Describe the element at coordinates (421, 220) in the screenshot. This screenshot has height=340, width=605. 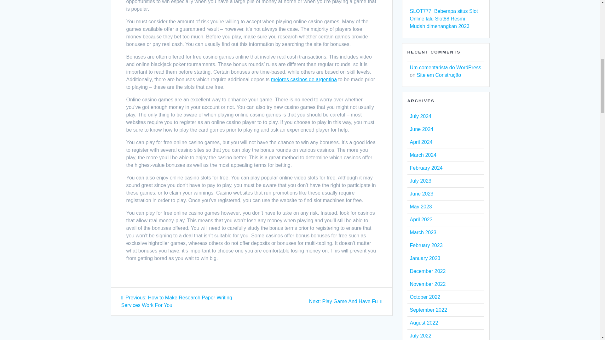
I see `February 2023` at that location.